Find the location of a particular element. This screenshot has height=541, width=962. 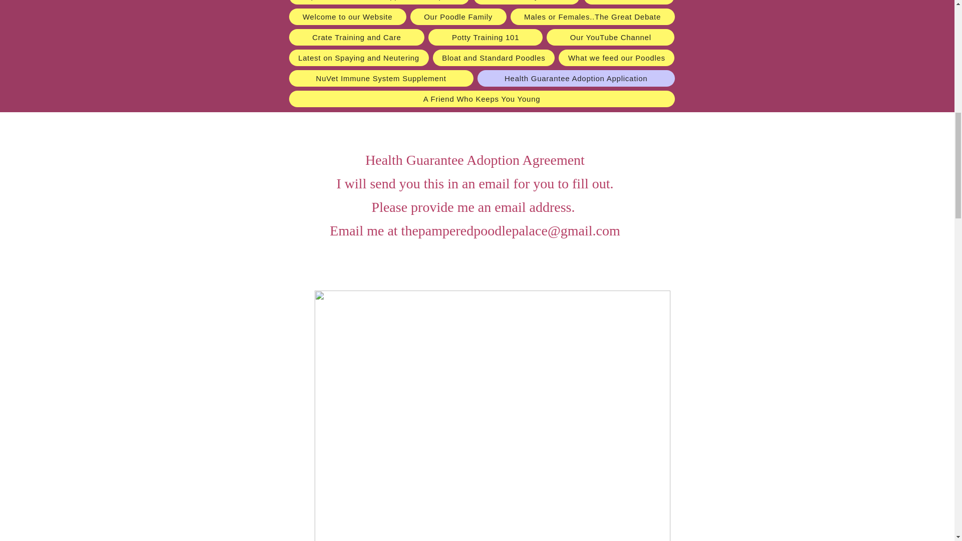

Our YouTube Channel is located at coordinates (610, 37).